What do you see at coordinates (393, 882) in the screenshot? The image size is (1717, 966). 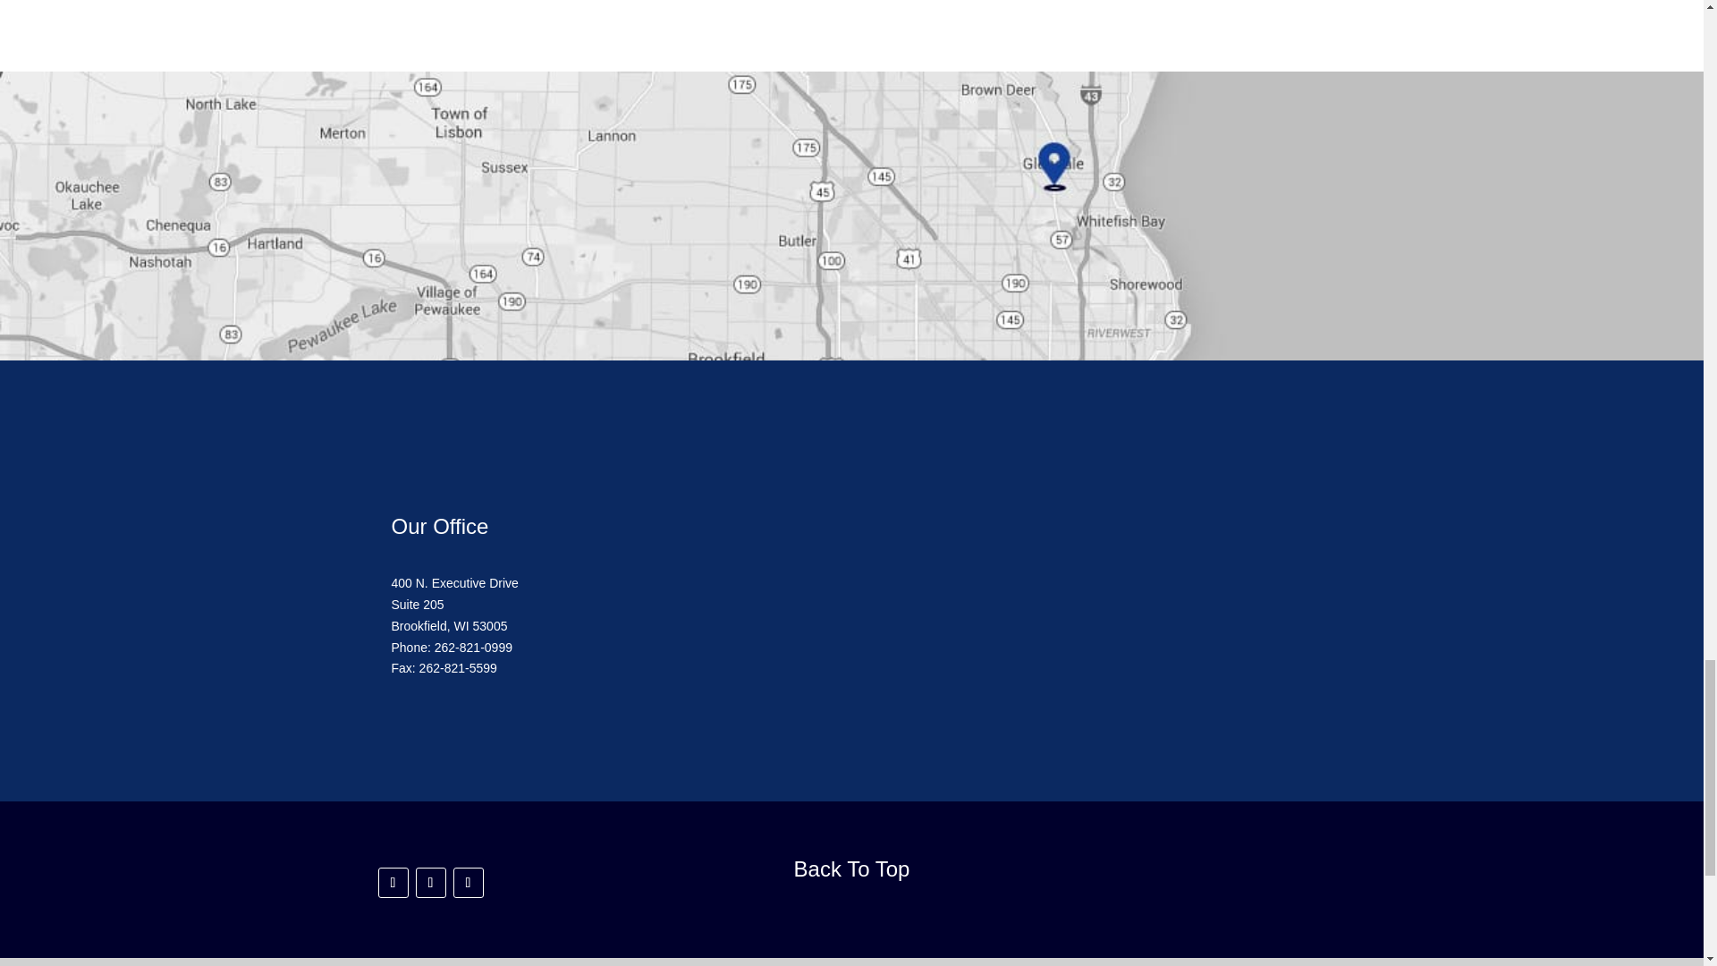 I see `Follow on Facebook` at bounding box center [393, 882].